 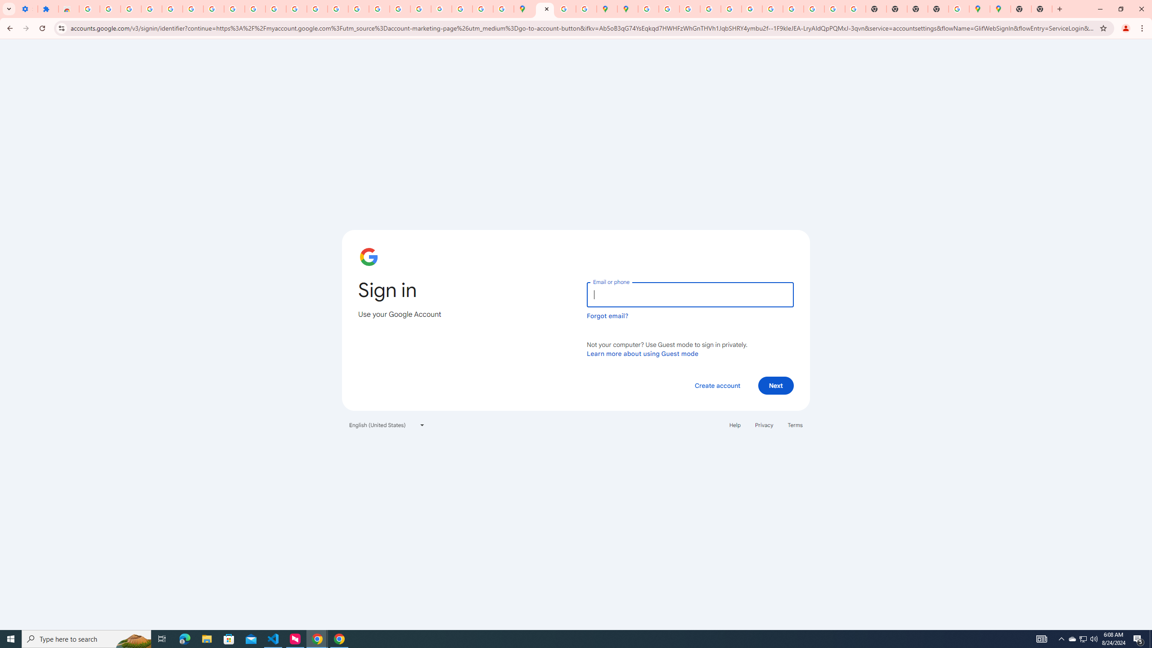 I want to click on Google Maps, so click(x=1000, y=9).